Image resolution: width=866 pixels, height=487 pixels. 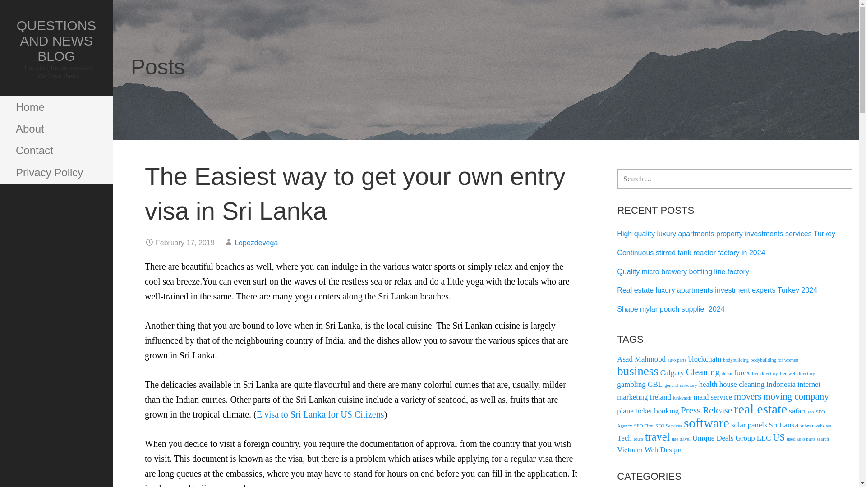 What do you see at coordinates (672, 372) in the screenshot?
I see `Calgary` at bounding box center [672, 372].